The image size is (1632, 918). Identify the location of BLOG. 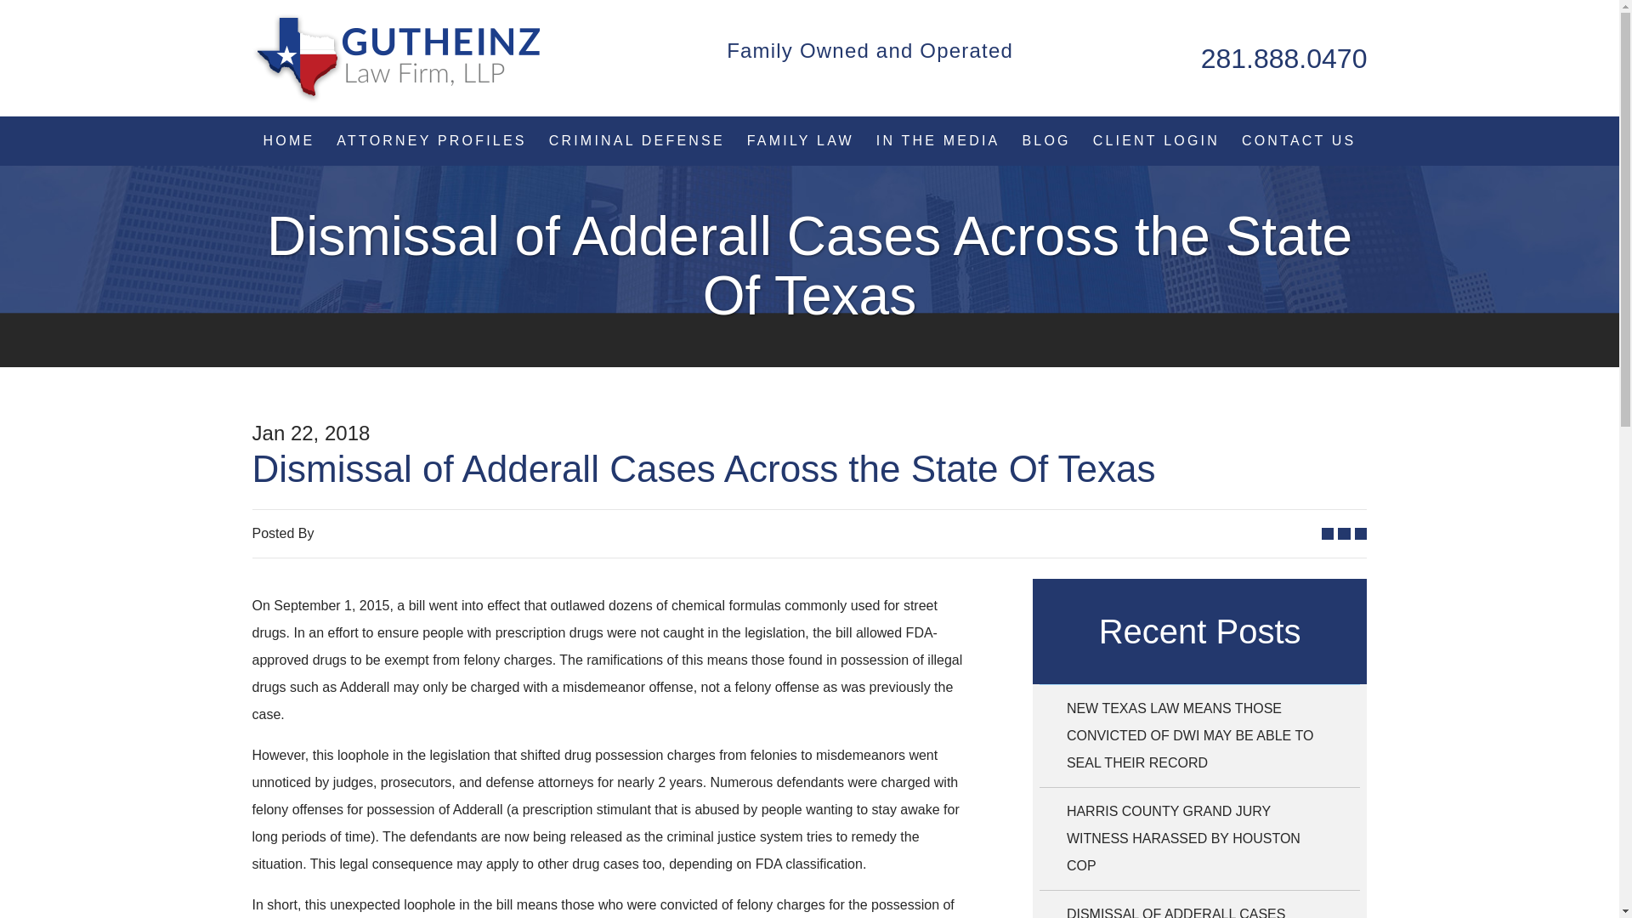
(1045, 141).